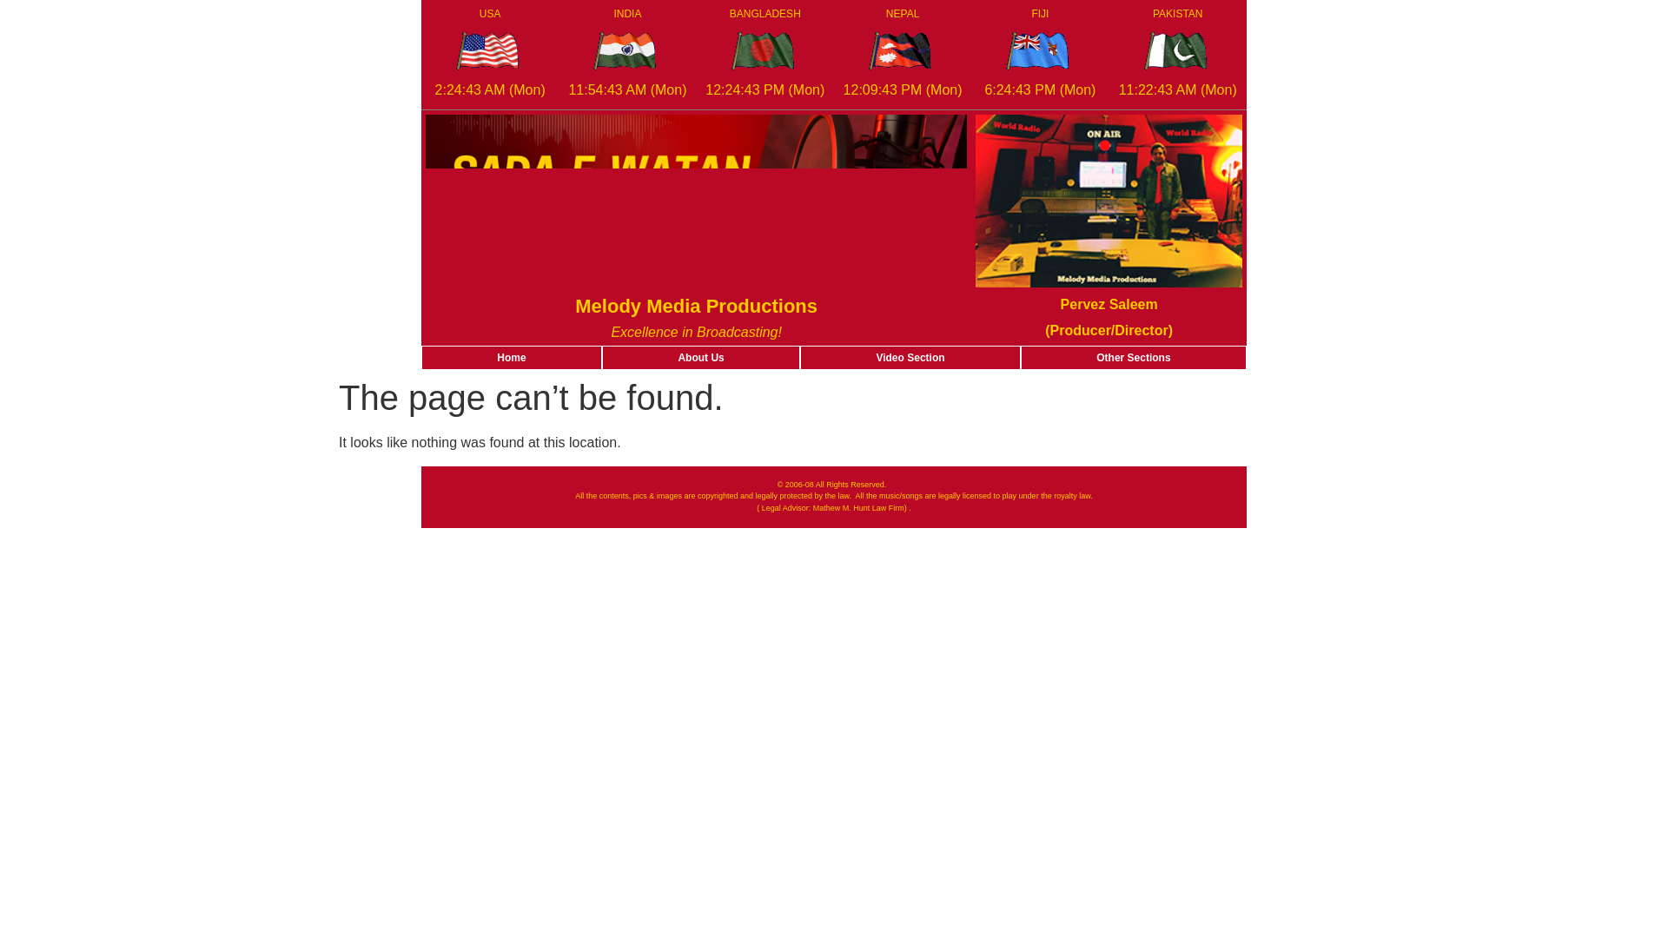 The width and height of the screenshot is (1668, 938). What do you see at coordinates (511, 358) in the screenshot?
I see `Home` at bounding box center [511, 358].